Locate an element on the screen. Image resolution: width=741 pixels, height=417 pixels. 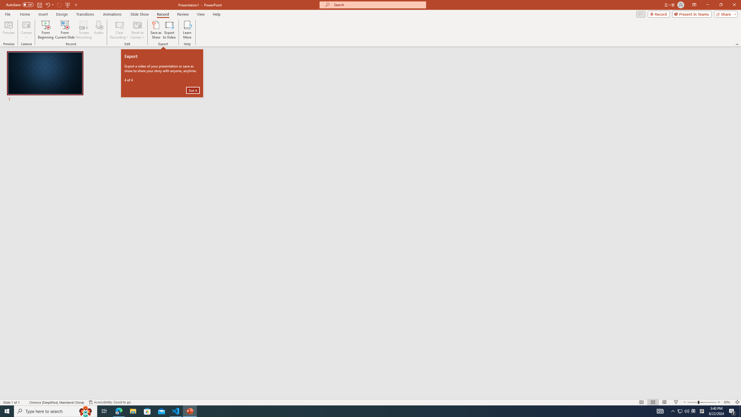
Tray Input Indicator - Chinese (Simplified, China) is located at coordinates (702, 411).